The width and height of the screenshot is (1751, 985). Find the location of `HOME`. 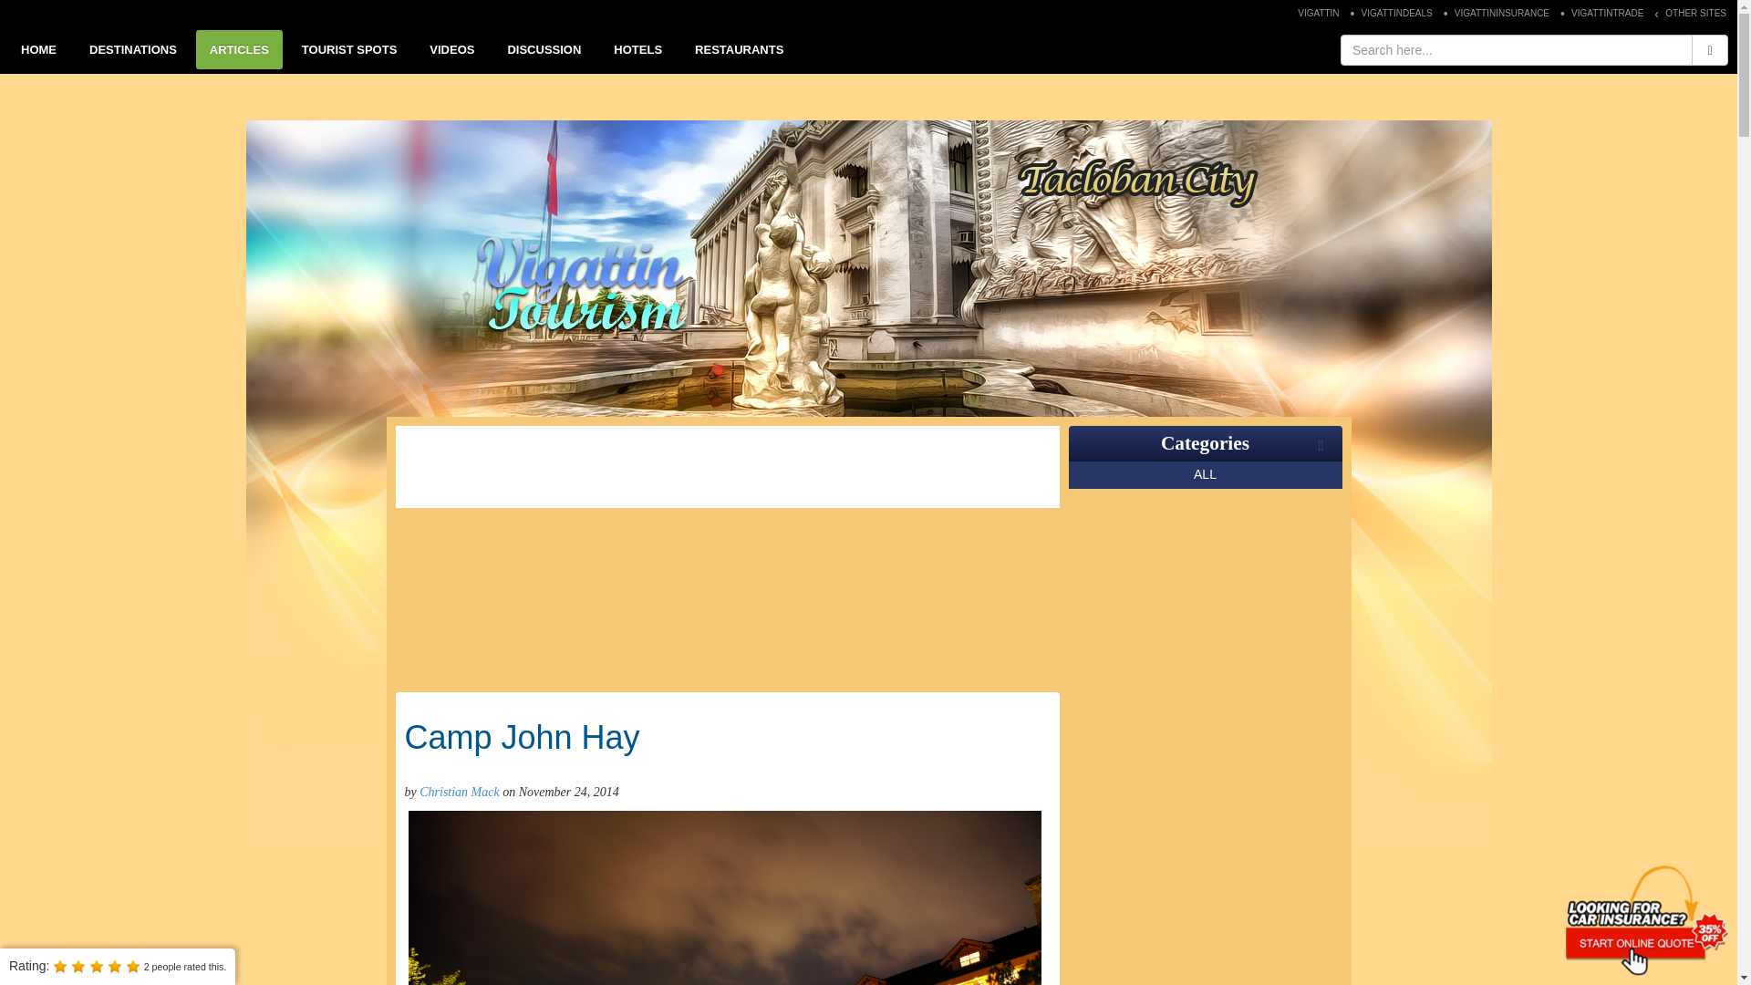

HOME is located at coordinates (38, 49).